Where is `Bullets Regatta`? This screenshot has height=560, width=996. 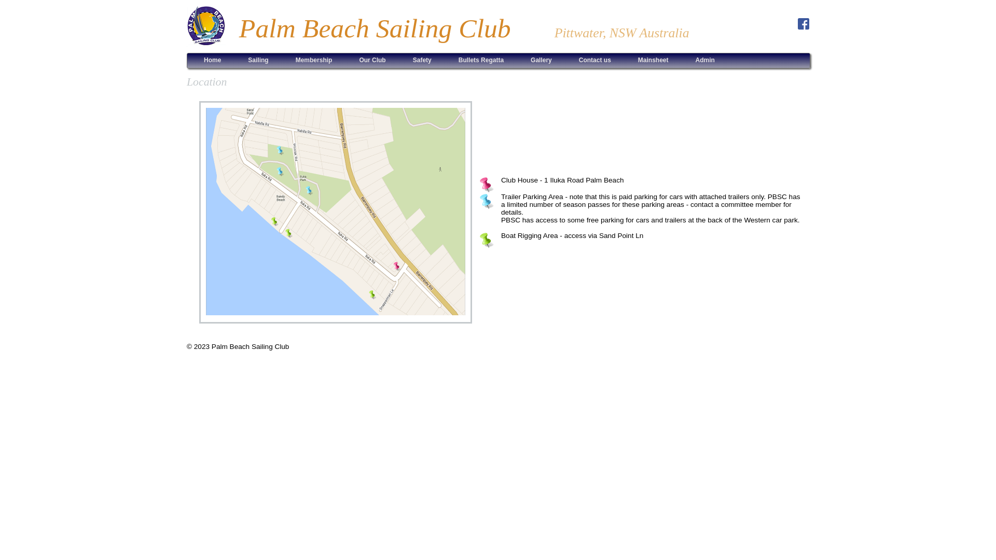
Bullets Regatta is located at coordinates (481, 61).